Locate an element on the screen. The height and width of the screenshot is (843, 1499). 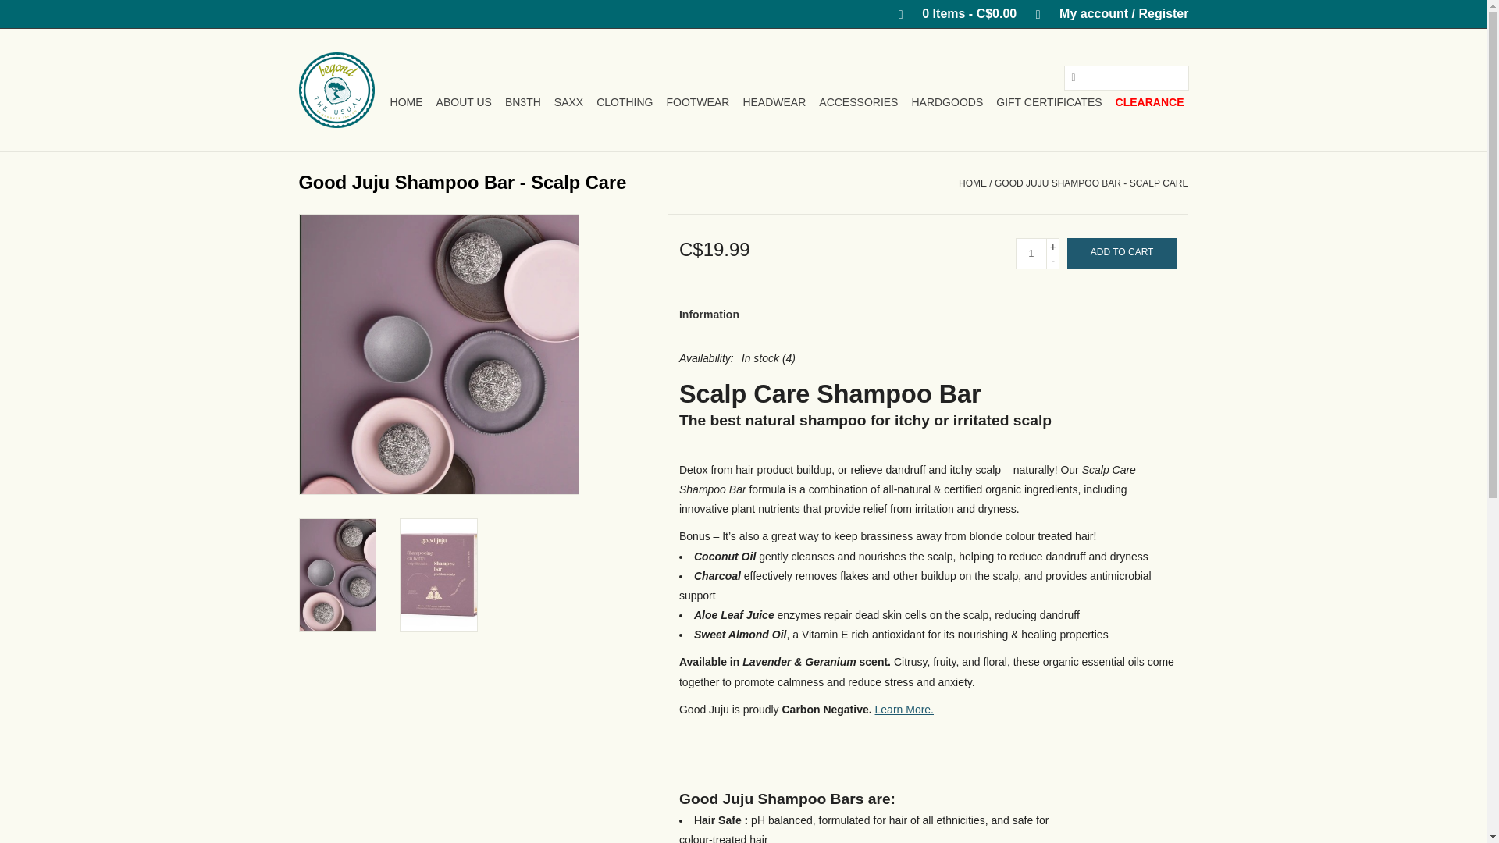
About us is located at coordinates (464, 101).